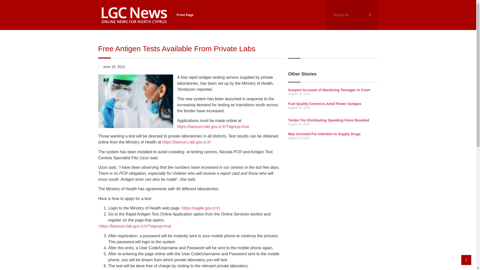 The height and width of the screenshot is (270, 480). What do you see at coordinates (328, 120) in the screenshot?
I see `Tender For Distributing Speeding Fines Revoked` at bounding box center [328, 120].